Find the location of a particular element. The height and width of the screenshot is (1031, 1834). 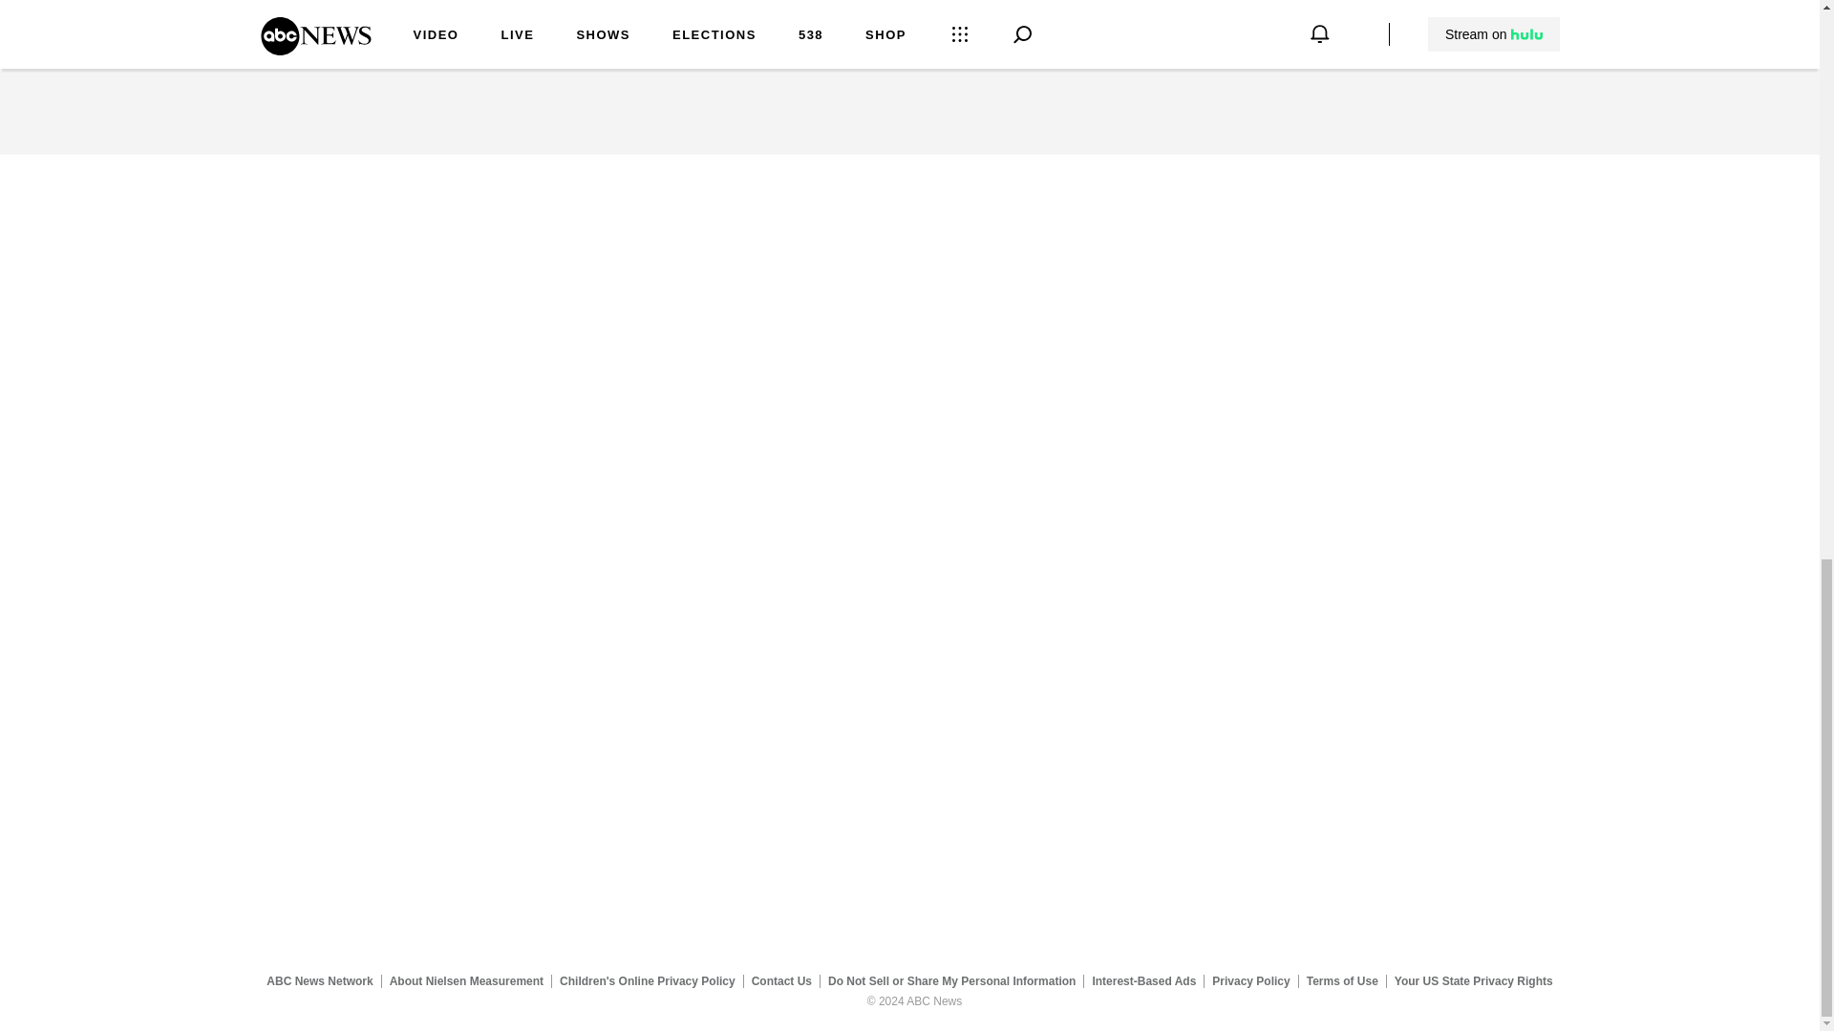

About Nielsen Measurement is located at coordinates (466, 980).